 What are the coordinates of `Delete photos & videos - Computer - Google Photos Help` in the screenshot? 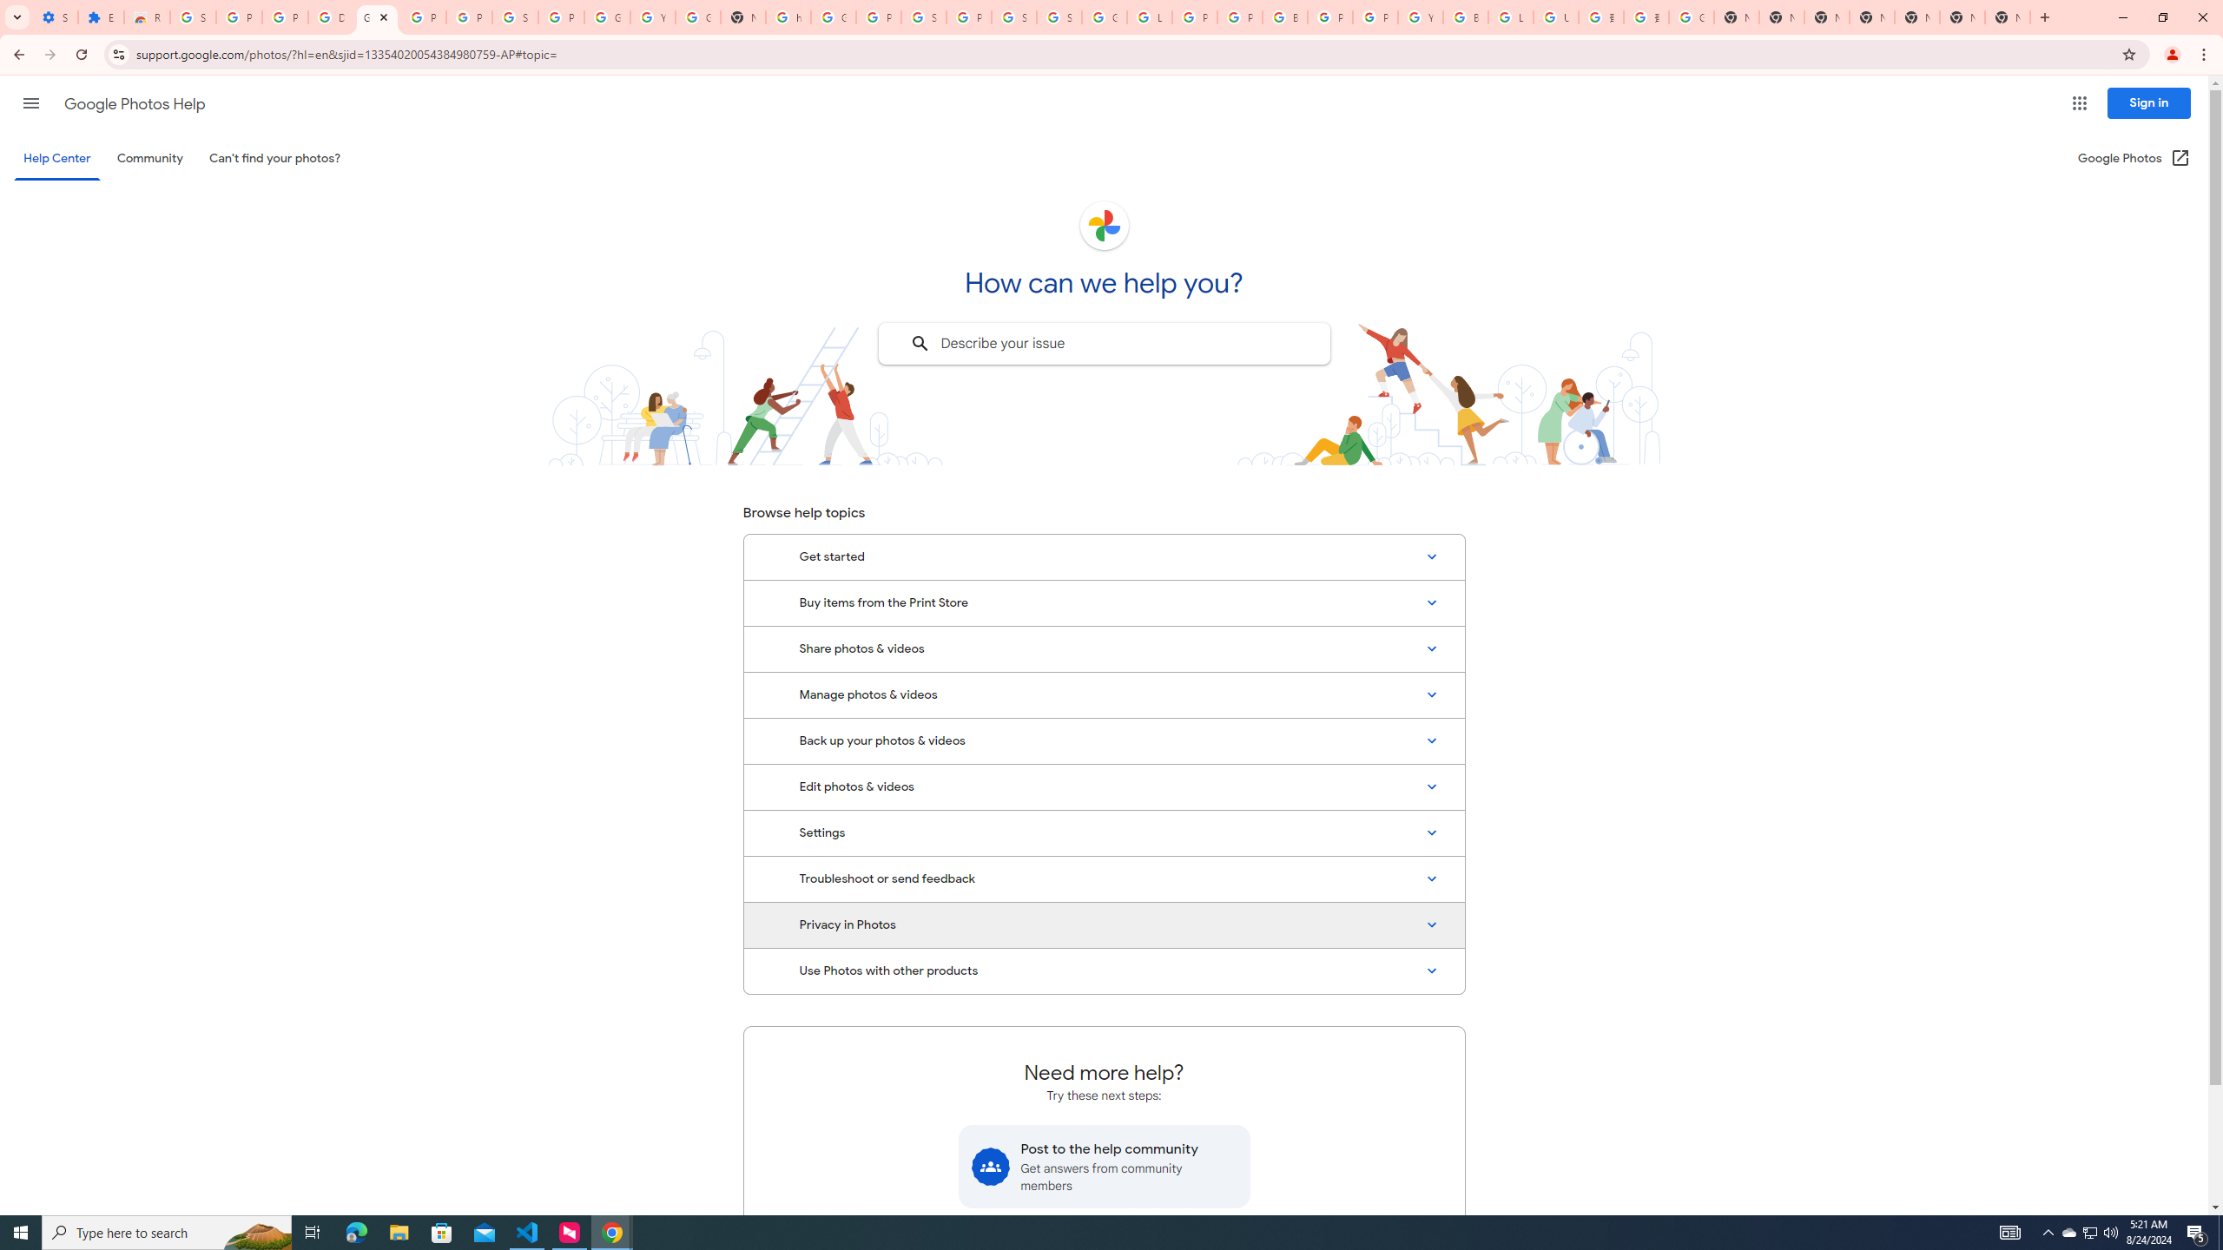 It's located at (331, 17).